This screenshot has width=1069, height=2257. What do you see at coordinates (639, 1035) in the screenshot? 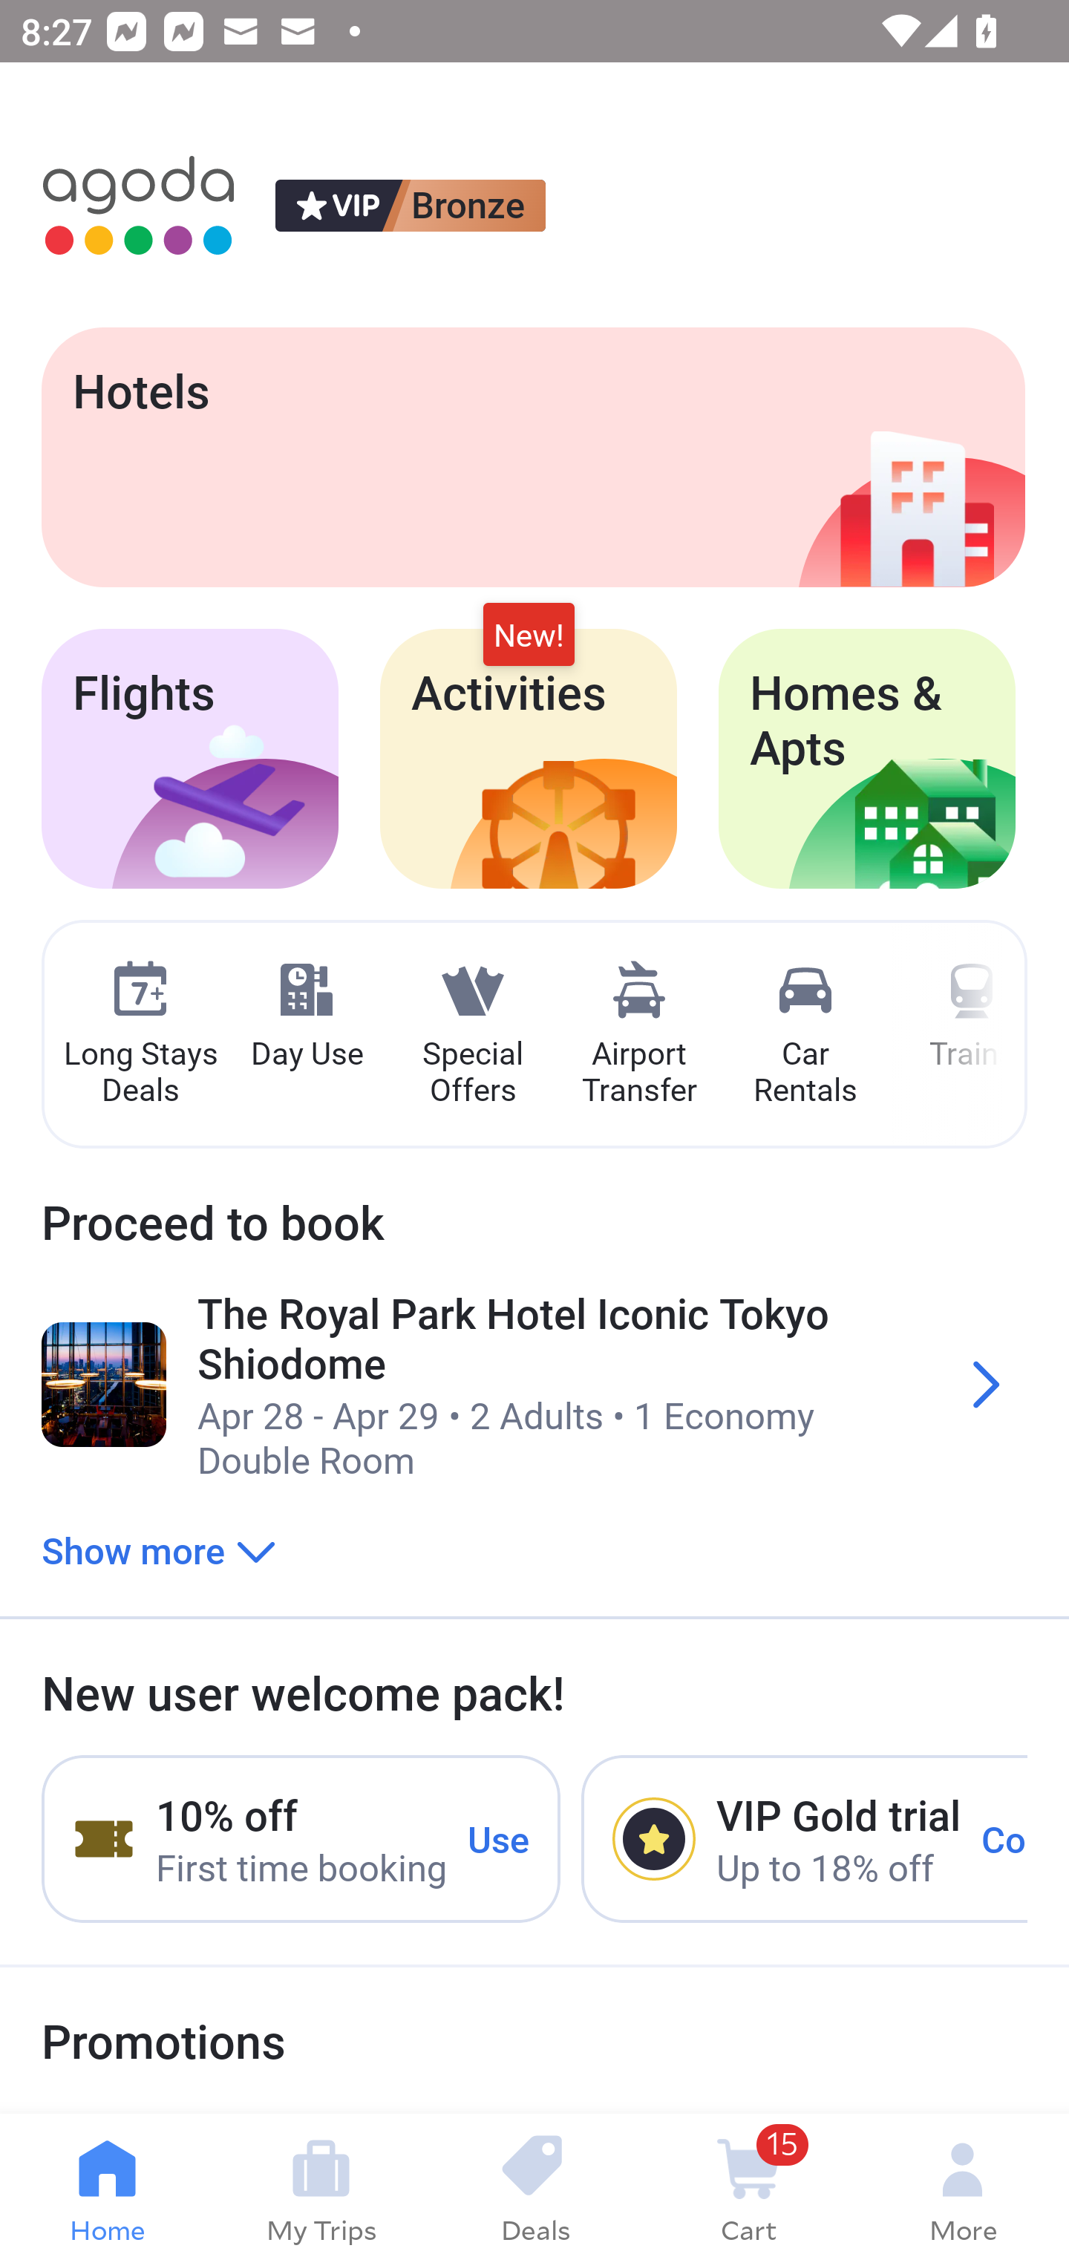
I see `Airport Transfer` at bounding box center [639, 1035].